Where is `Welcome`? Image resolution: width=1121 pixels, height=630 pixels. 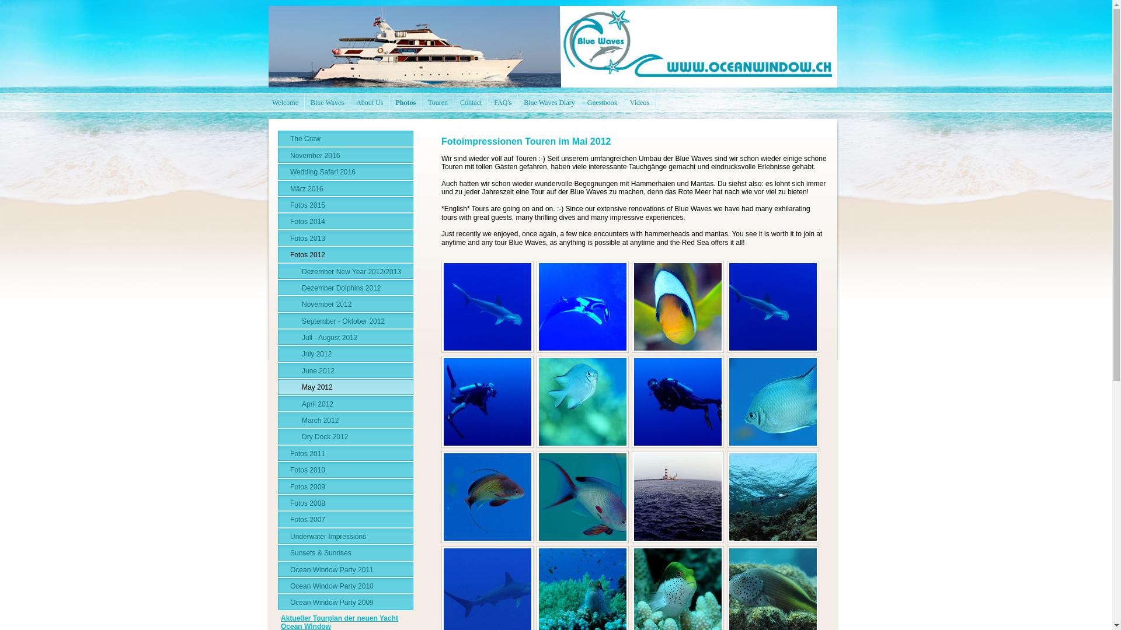 Welcome is located at coordinates (286, 103).